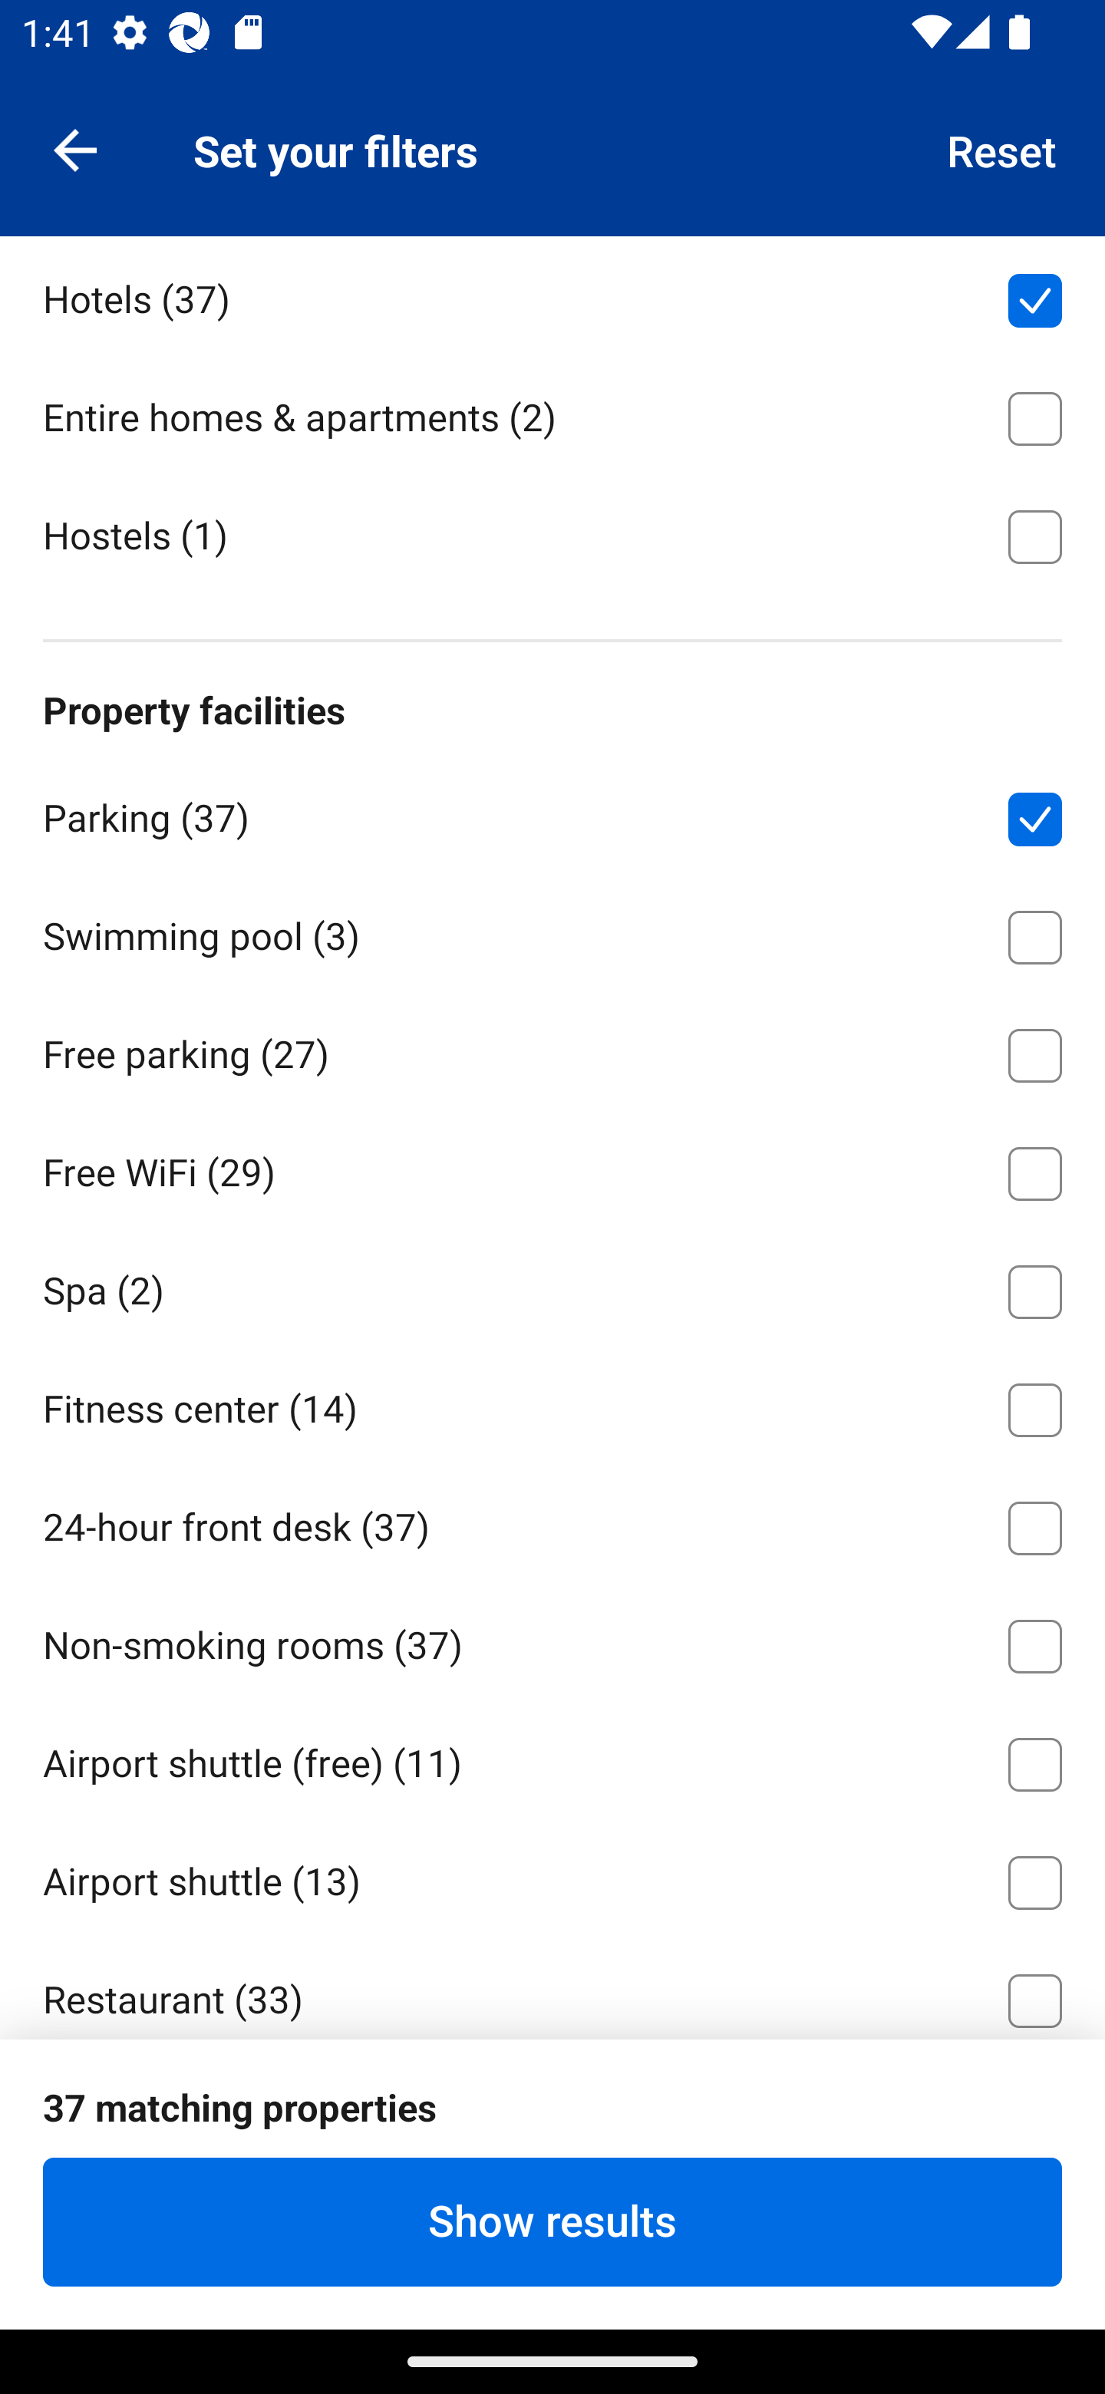 Image resolution: width=1105 pixels, height=2394 pixels. Describe the element at coordinates (552, 932) in the screenshot. I see `Swimming pool ⁦(3)` at that location.